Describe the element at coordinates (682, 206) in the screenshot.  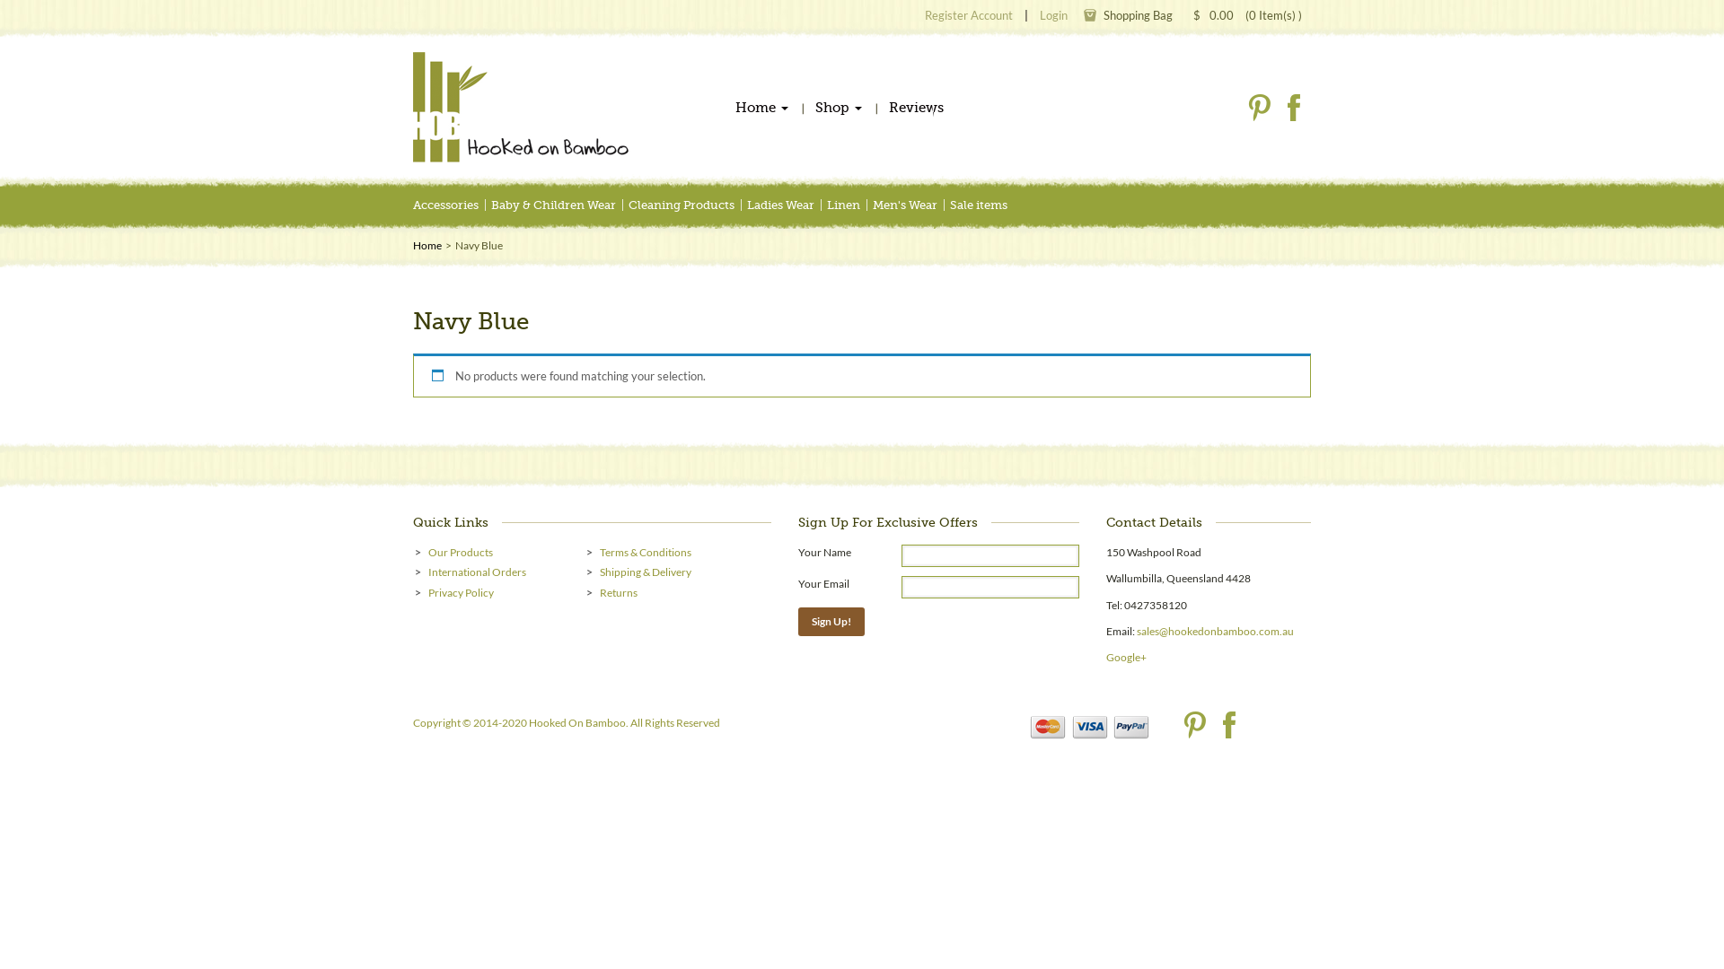
I see `Cleaning Products` at that location.